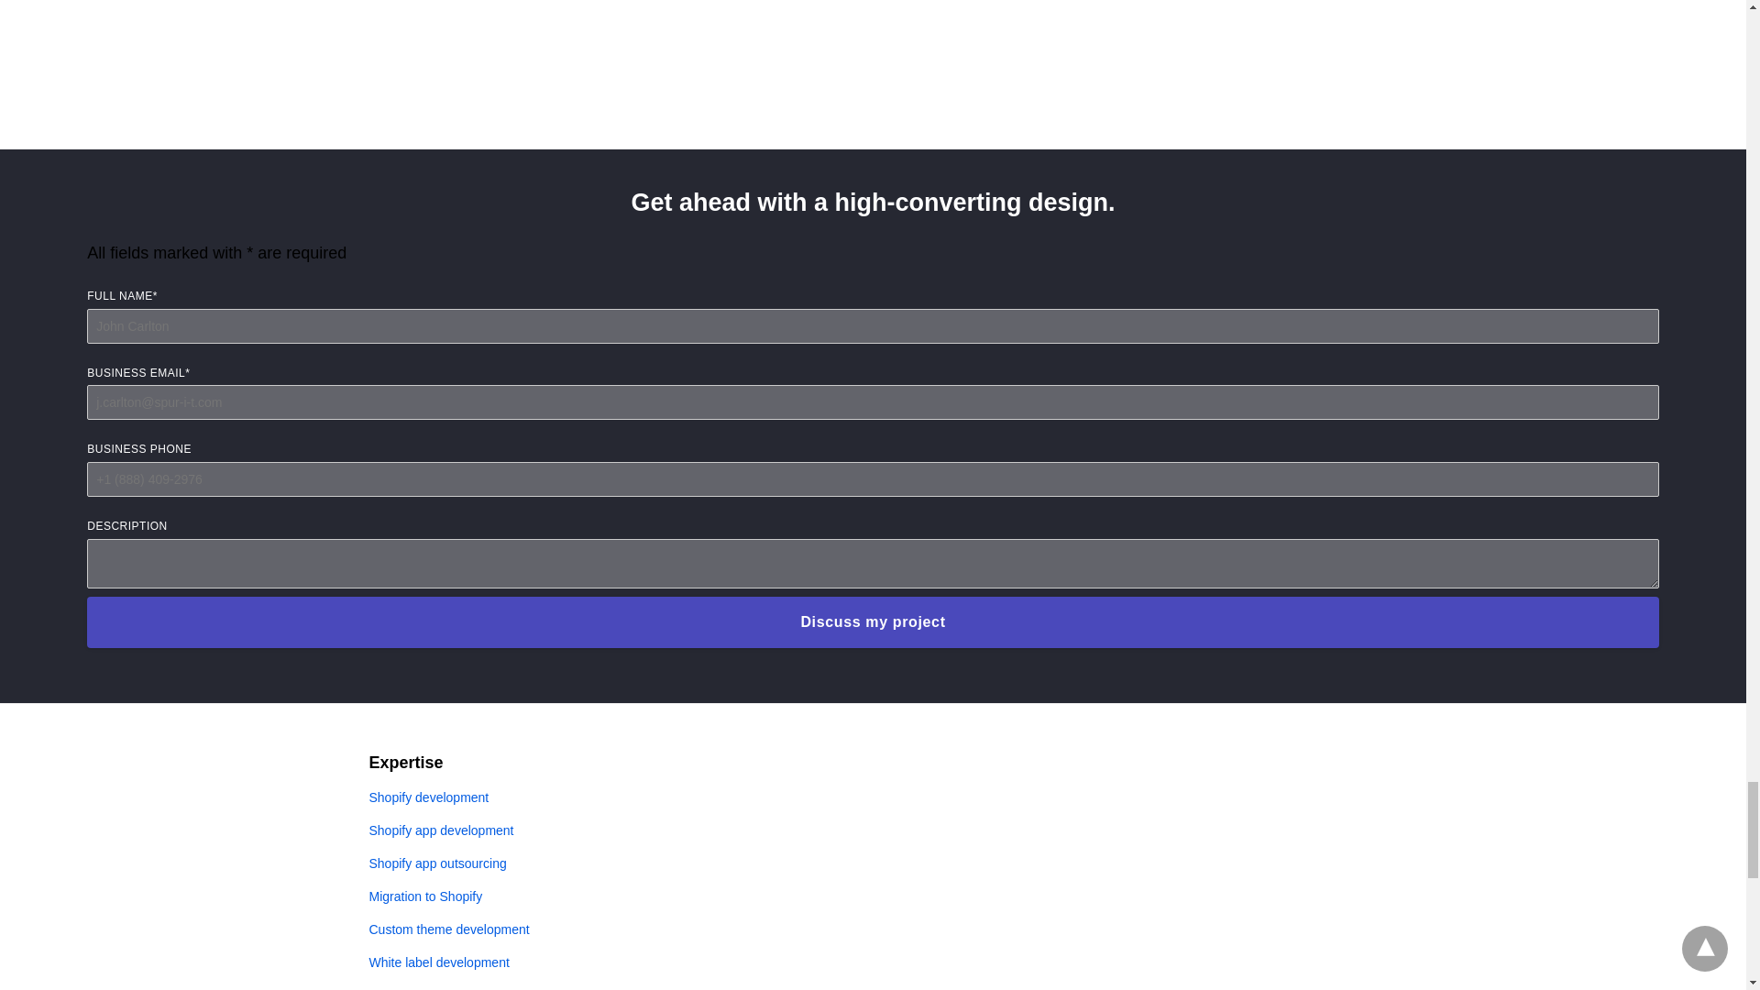 The image size is (1760, 990). What do you see at coordinates (873, 622) in the screenshot?
I see `Discuss my project` at bounding box center [873, 622].